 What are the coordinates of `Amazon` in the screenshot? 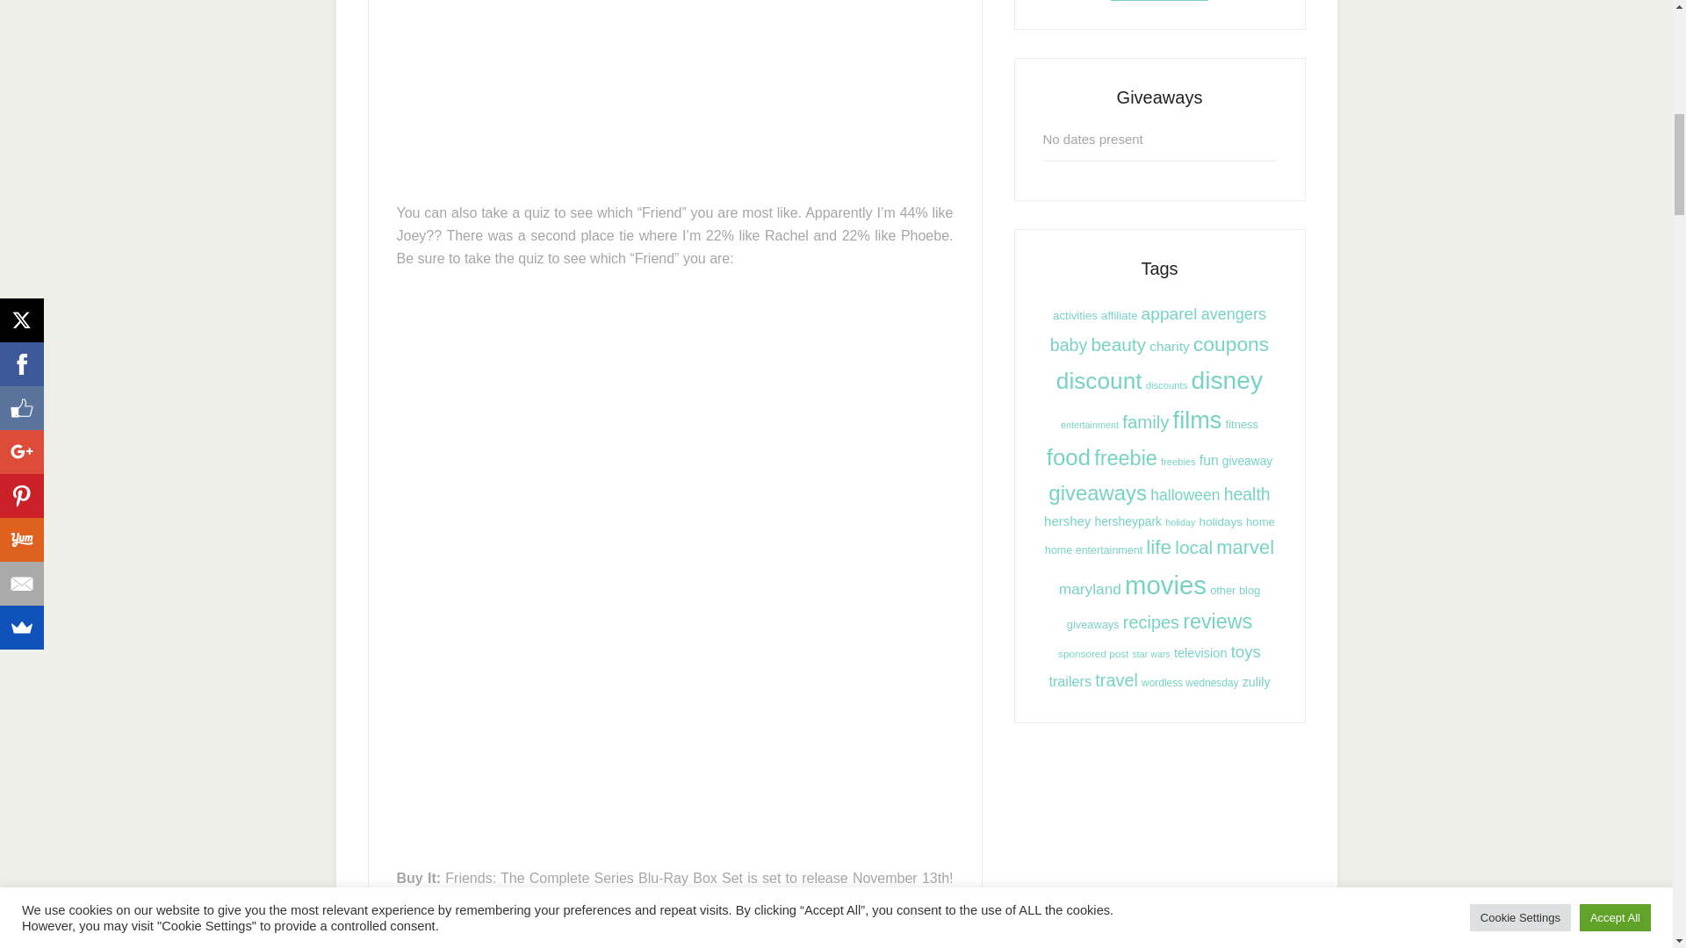 It's located at (773, 901).